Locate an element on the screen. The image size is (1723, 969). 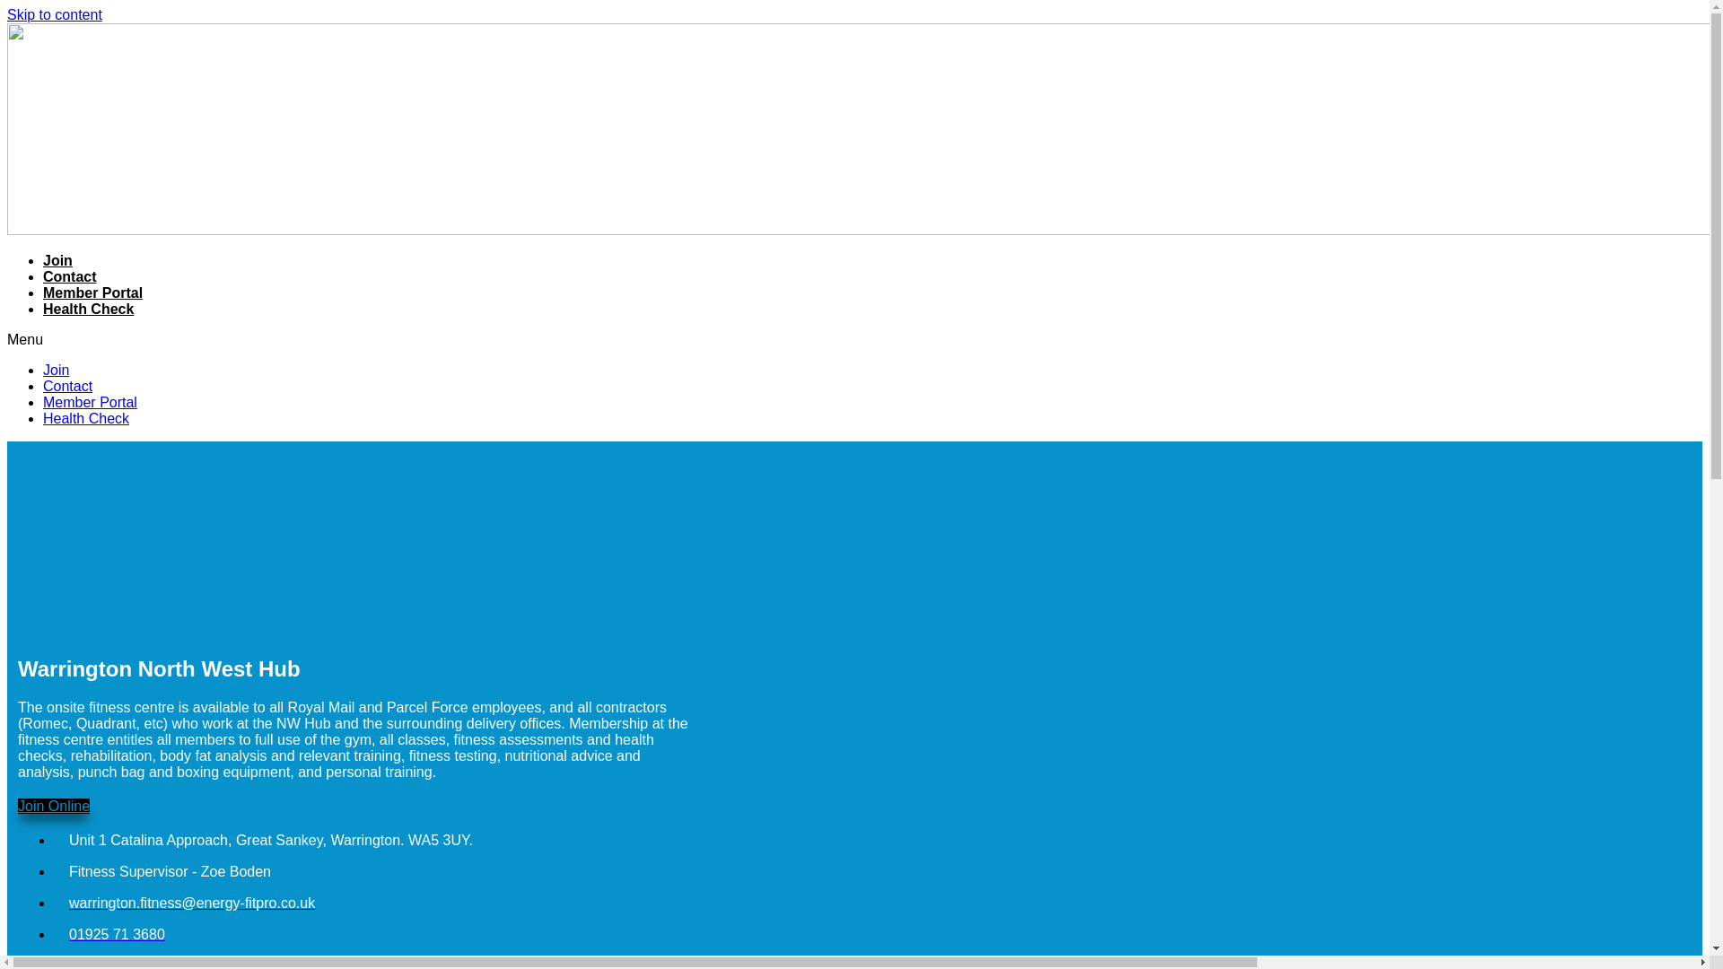
Contact is located at coordinates (70, 276).